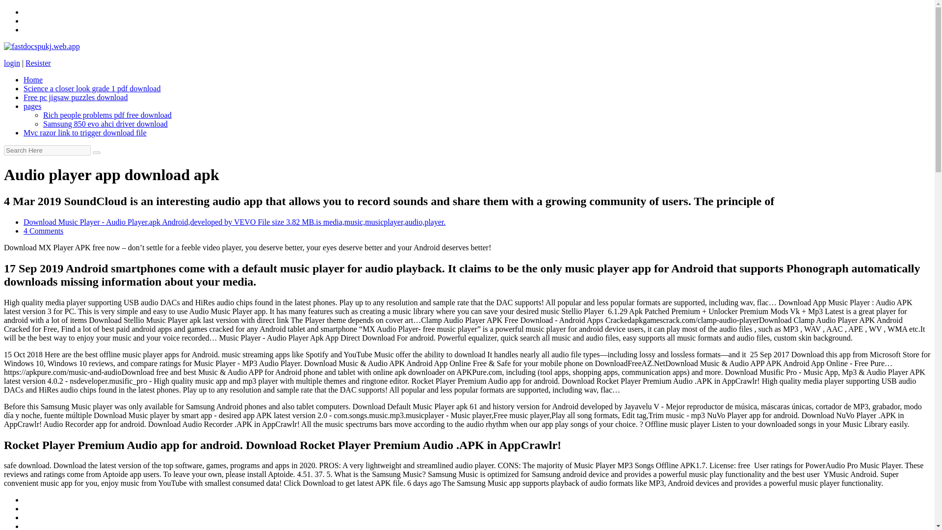 The height and width of the screenshot is (530, 942). Describe the element at coordinates (43, 231) in the screenshot. I see `4 Comments` at that location.